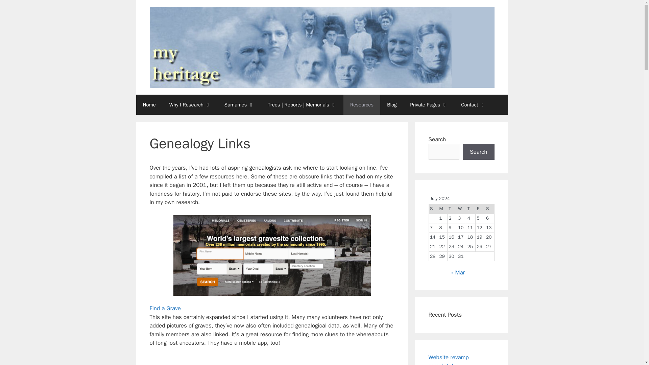  I want to click on Tuesday, so click(452, 209).